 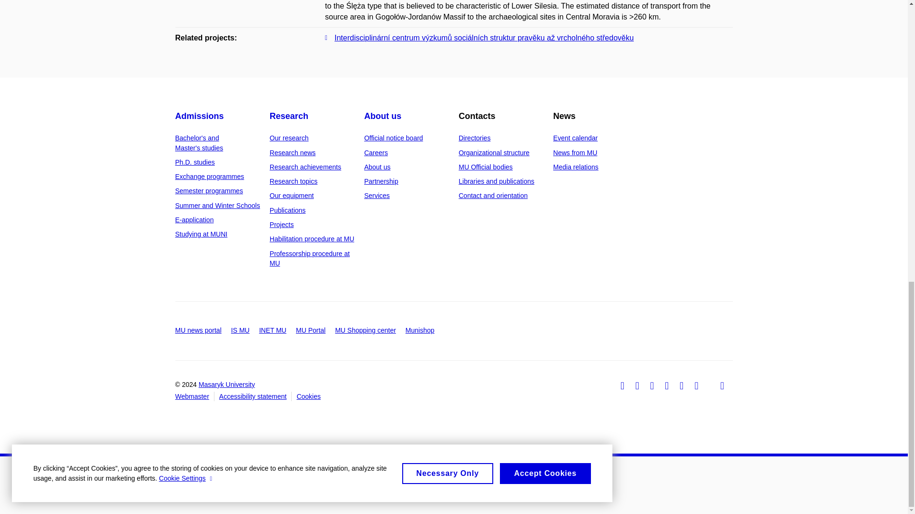 What do you see at coordinates (282, 225) in the screenshot?
I see `Projects` at bounding box center [282, 225].